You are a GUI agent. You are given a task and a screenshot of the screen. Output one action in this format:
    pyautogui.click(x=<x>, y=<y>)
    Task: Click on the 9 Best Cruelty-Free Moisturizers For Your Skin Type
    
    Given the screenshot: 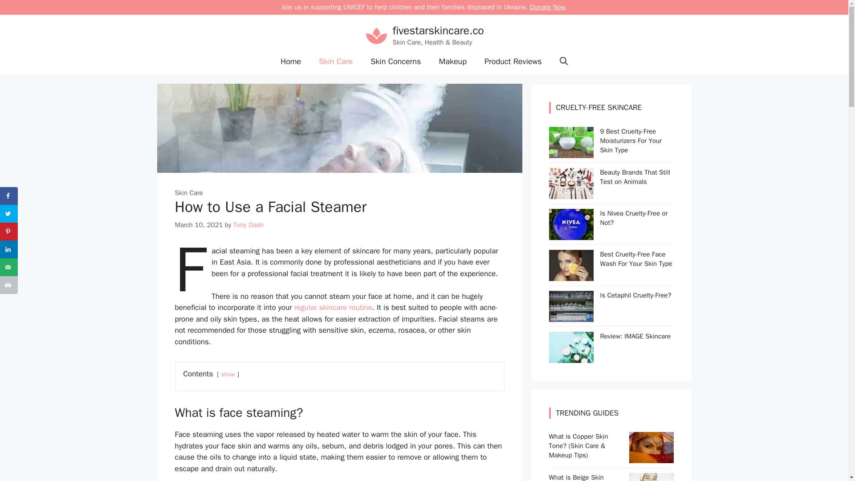 What is the action you would take?
    pyautogui.click(x=571, y=152)
    